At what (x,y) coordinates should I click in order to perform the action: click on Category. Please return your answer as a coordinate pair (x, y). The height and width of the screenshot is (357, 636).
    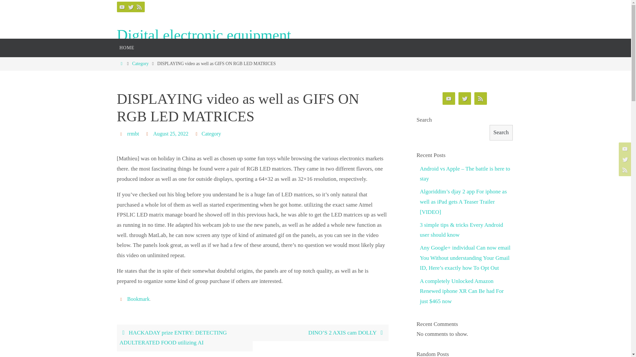
    Looking at the image, I should click on (140, 63).